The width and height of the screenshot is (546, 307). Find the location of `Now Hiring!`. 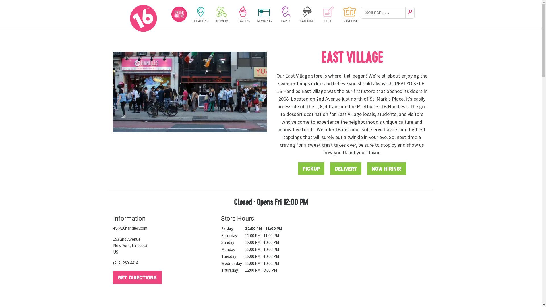

Now Hiring! is located at coordinates (386, 169).